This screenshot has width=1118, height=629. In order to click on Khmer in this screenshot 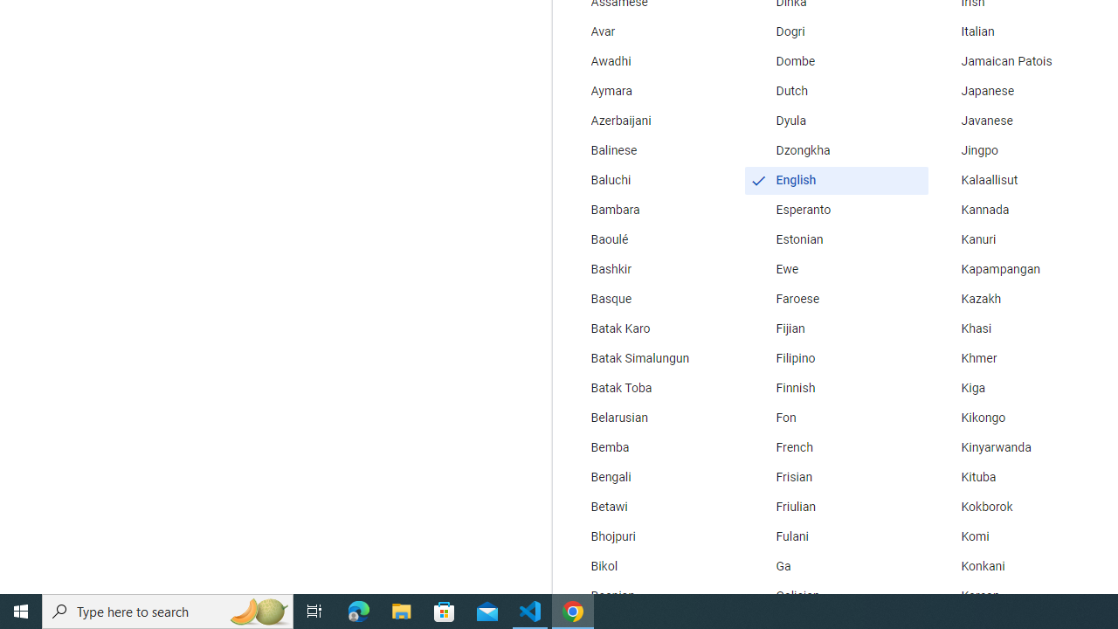, I will do `click(1020, 358)`.